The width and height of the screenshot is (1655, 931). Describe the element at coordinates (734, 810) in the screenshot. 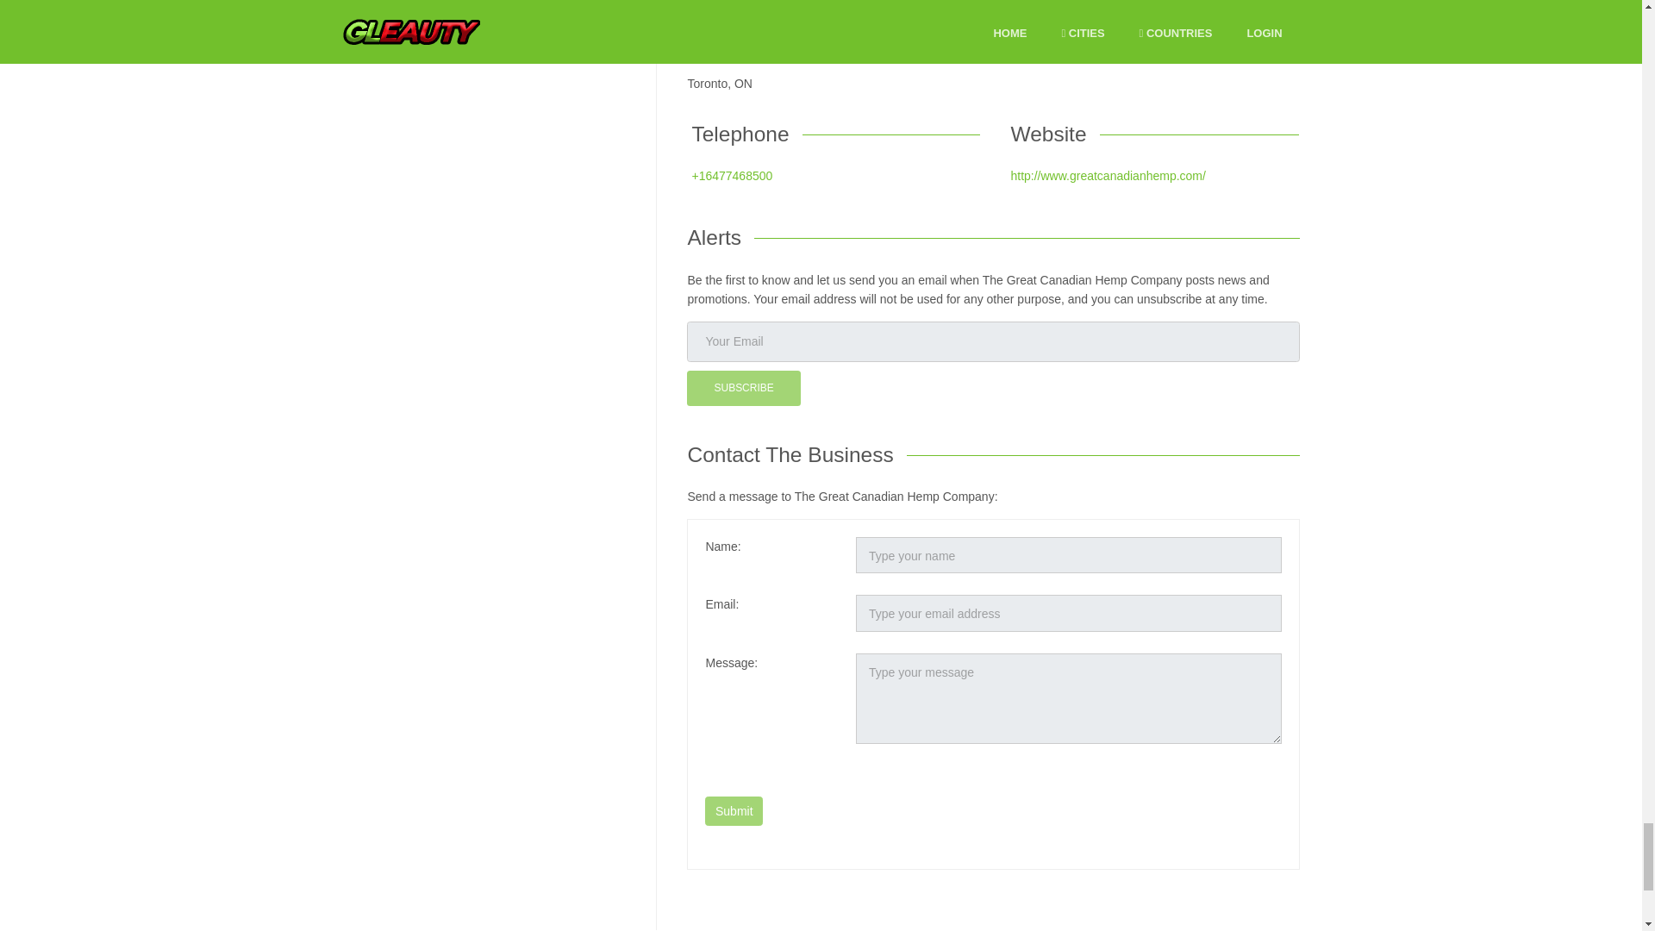

I see `Submit` at that location.